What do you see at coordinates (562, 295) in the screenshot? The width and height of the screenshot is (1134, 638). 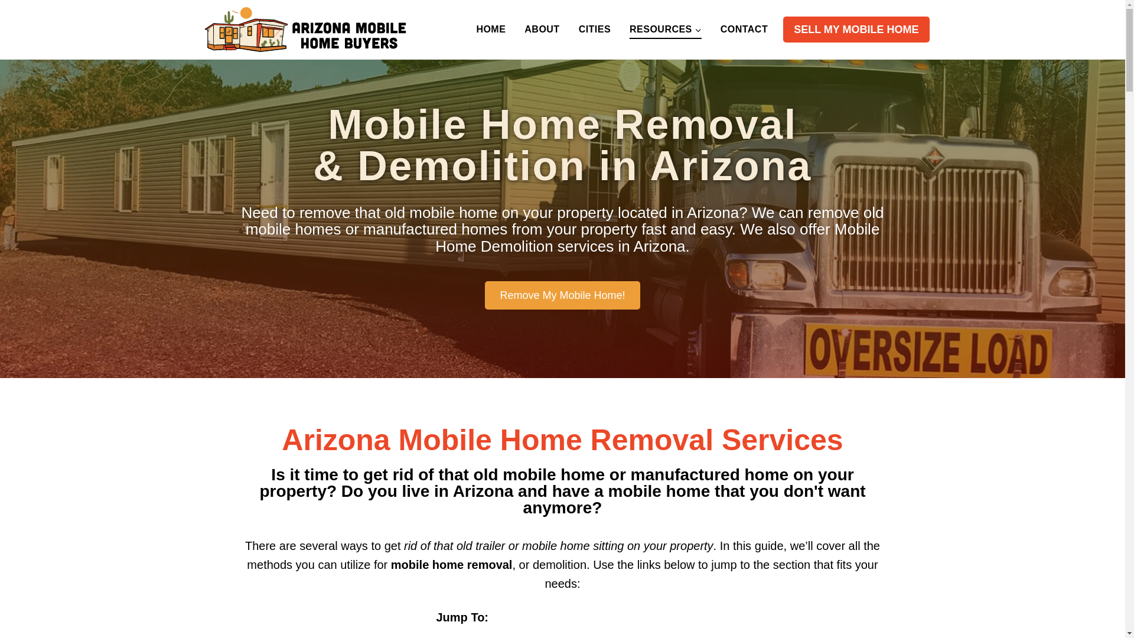 I see `Remove My Mobile Home!` at bounding box center [562, 295].